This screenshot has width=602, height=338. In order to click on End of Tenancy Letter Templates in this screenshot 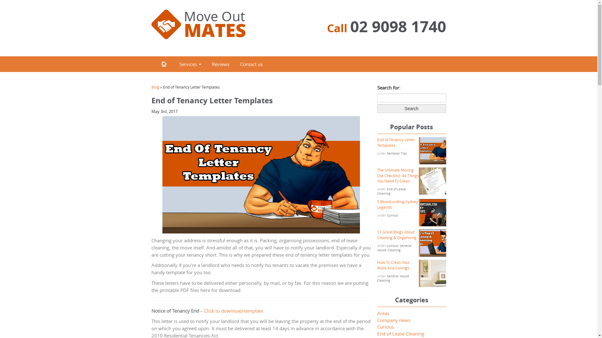, I will do `click(411, 142)`.